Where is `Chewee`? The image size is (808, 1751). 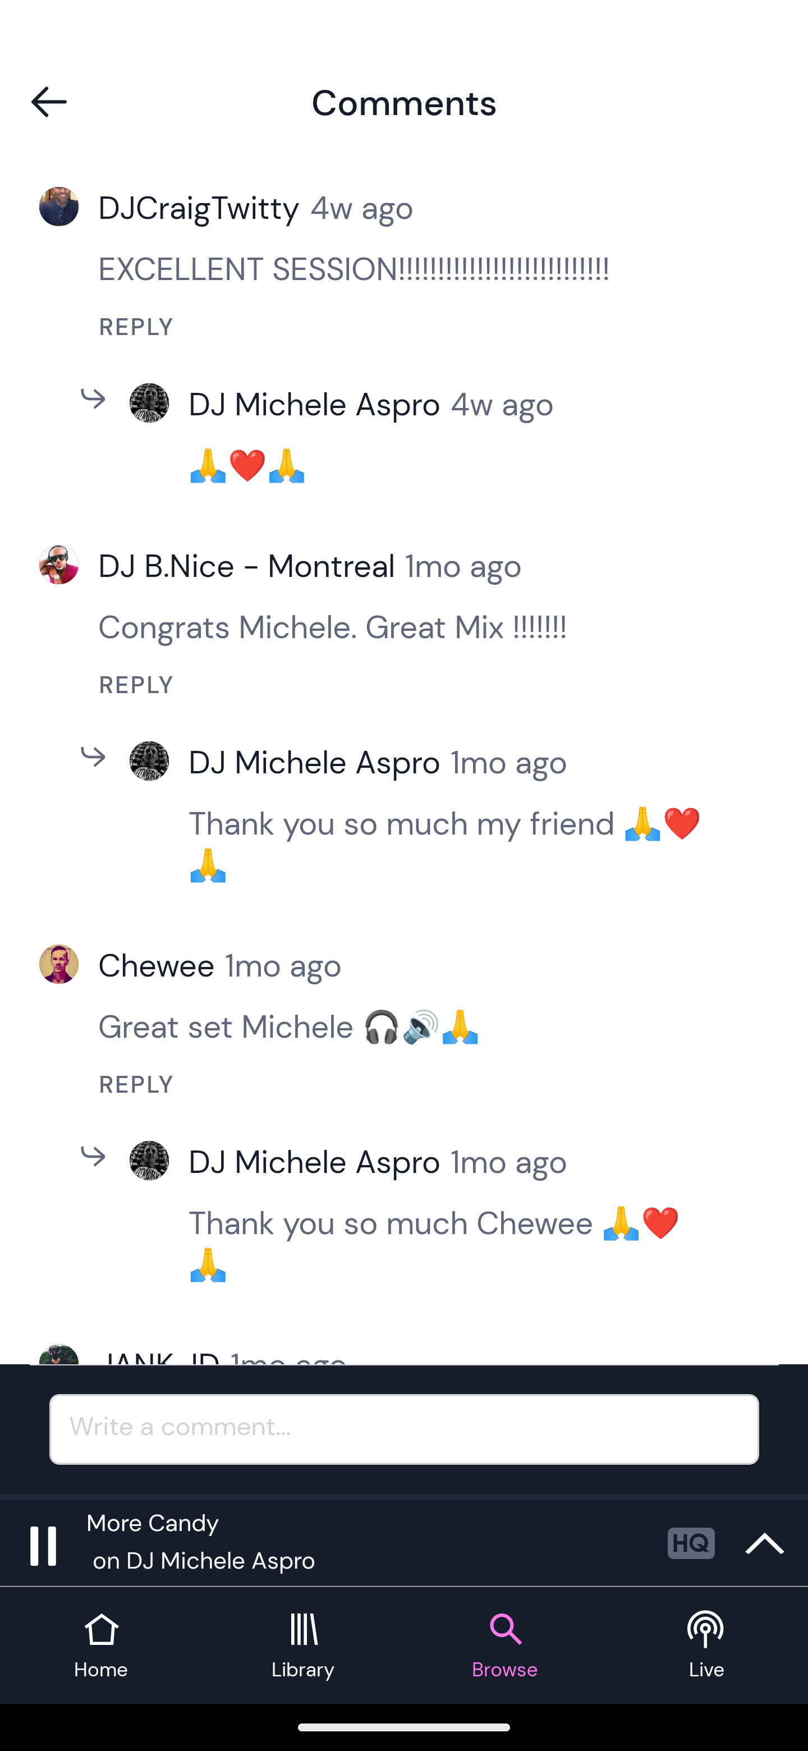 Chewee is located at coordinates (162, 964).